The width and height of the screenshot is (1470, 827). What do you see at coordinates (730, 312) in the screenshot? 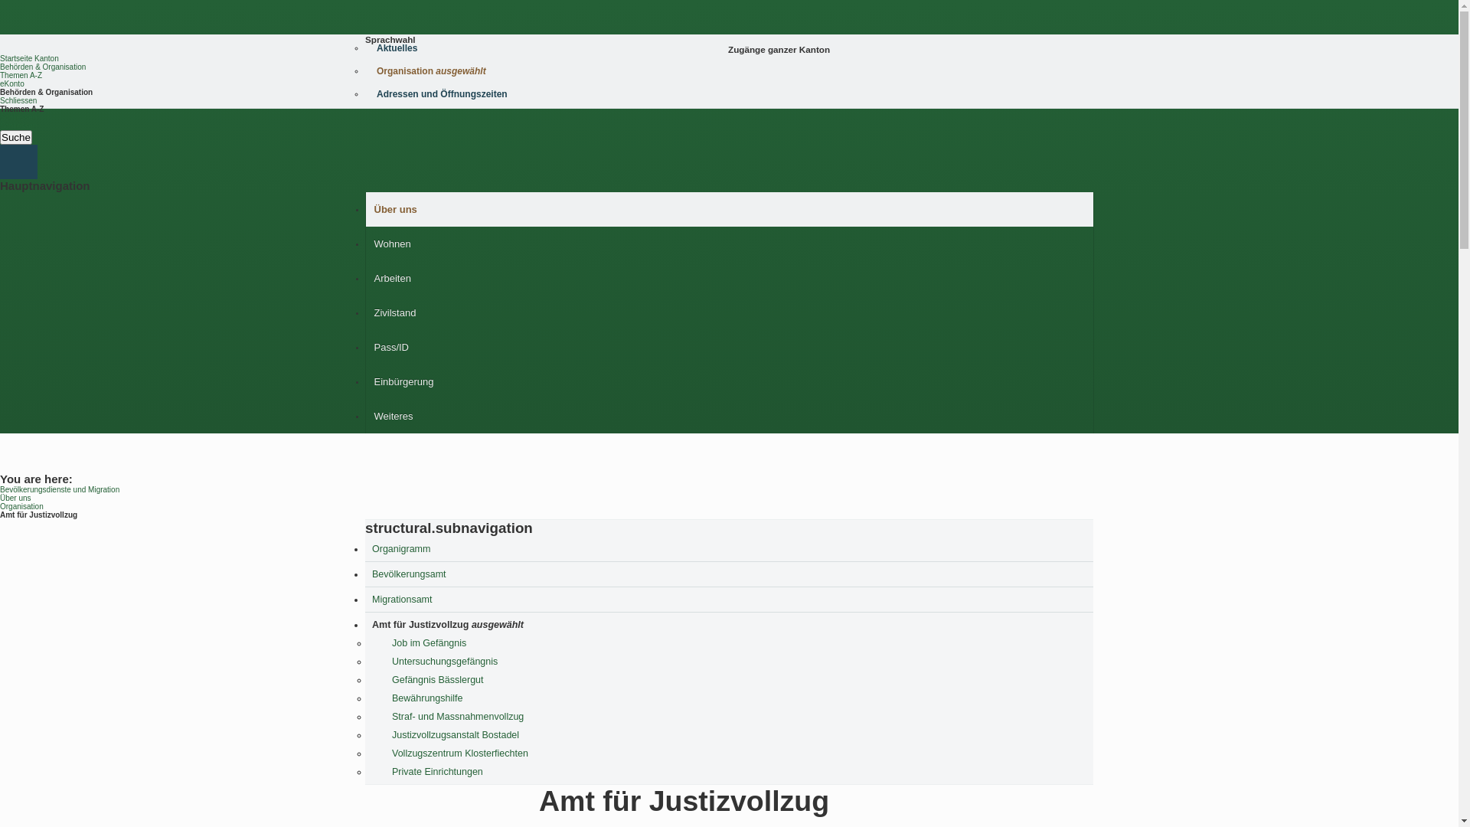
I see `Zivilstand` at bounding box center [730, 312].